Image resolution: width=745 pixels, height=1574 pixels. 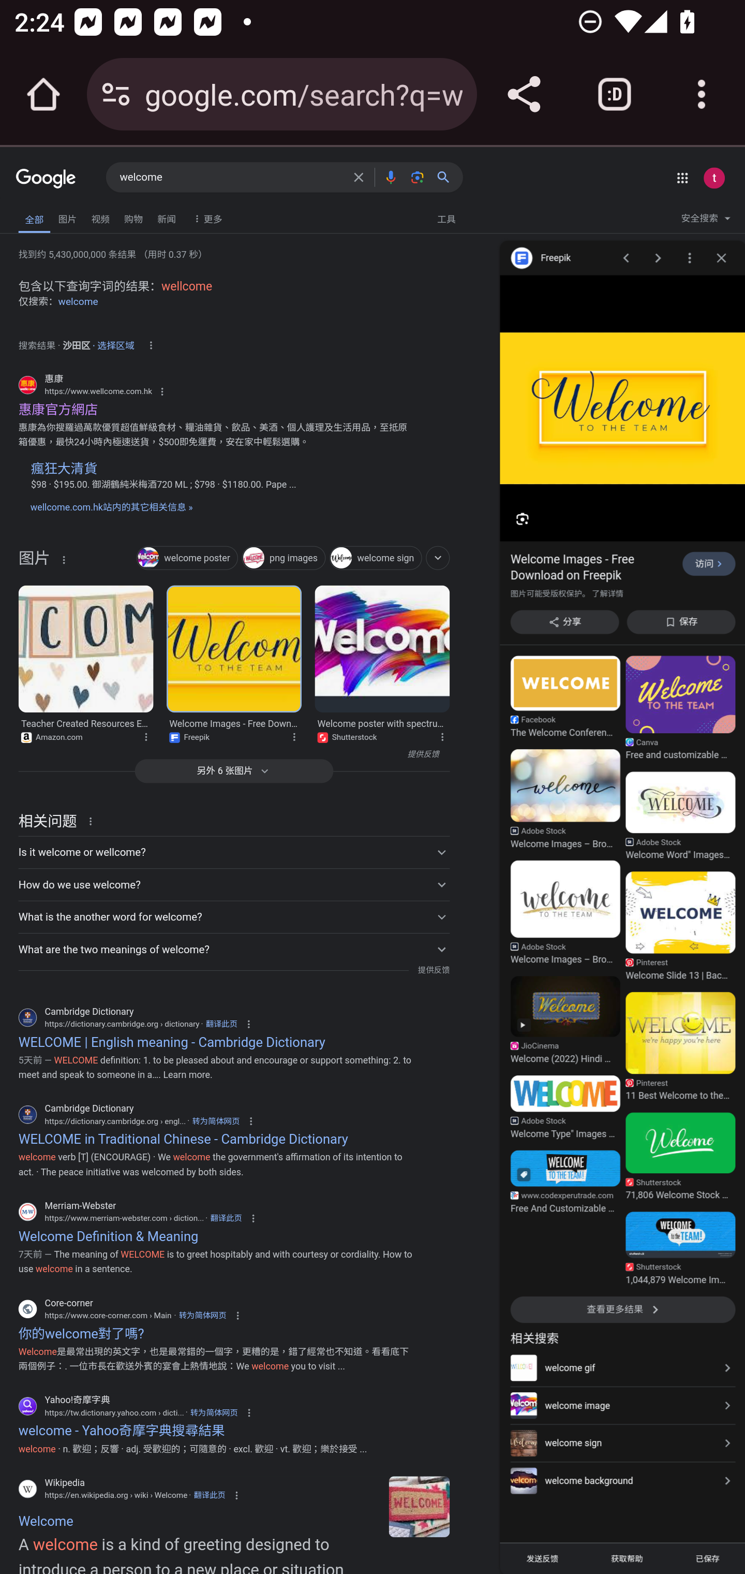 I want to click on Google 应用, so click(x=682, y=178).